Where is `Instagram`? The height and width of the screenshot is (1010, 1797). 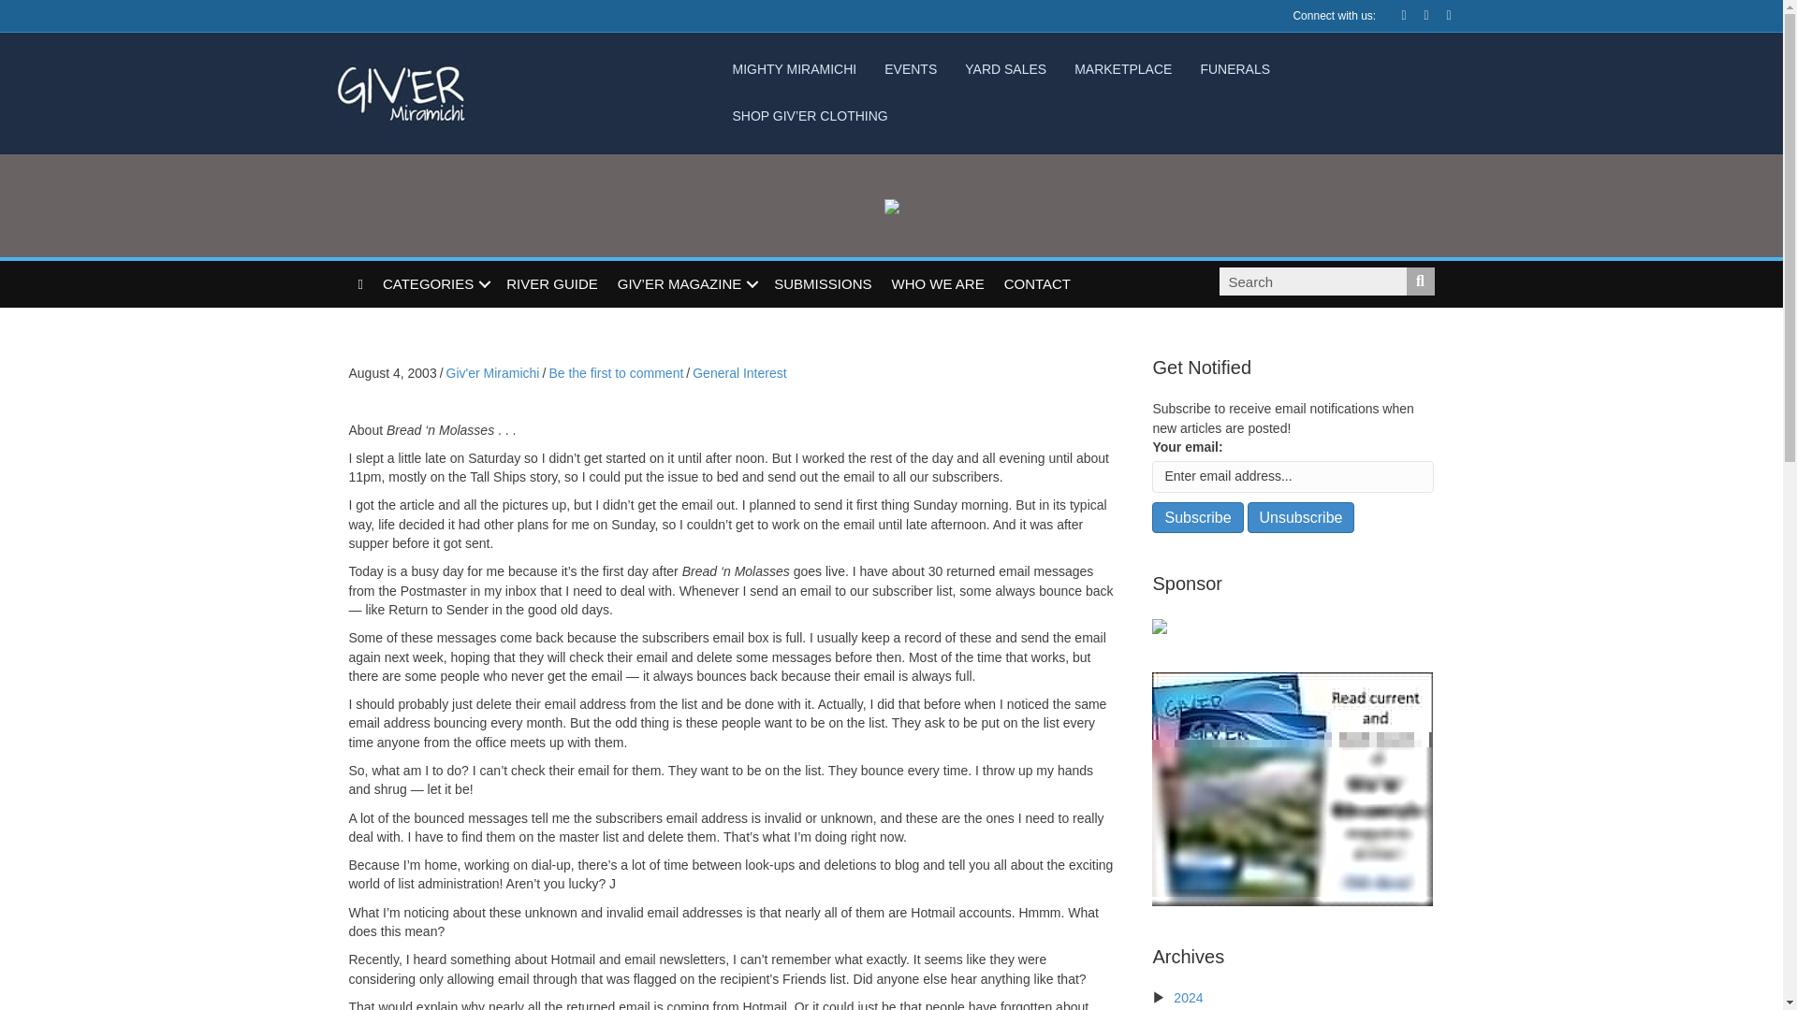
Instagram is located at coordinates (1439, 14).